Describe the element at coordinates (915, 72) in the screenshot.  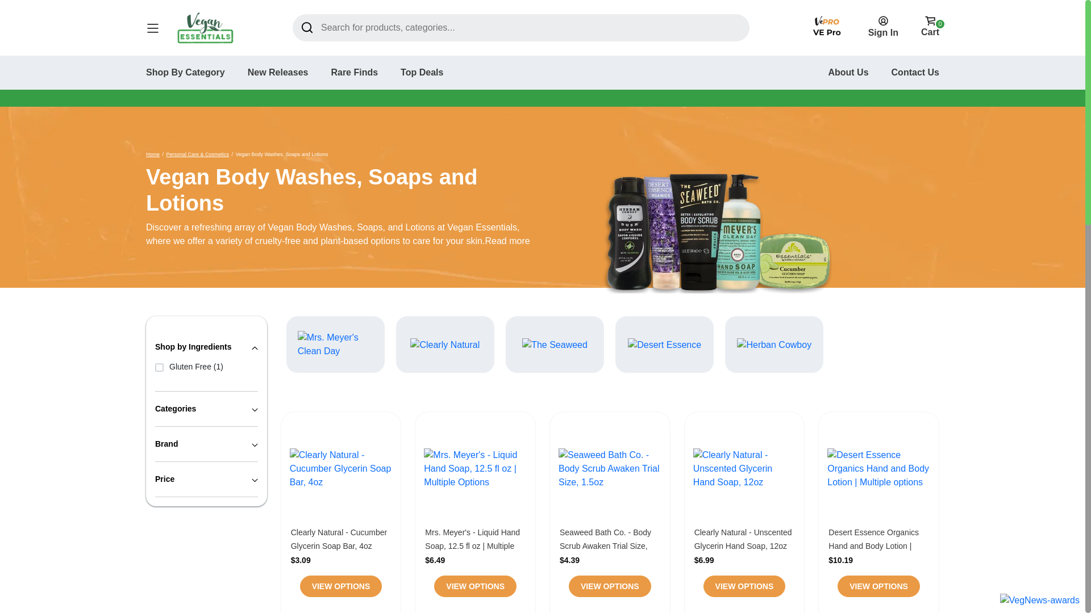
I see `Contact Us` at that location.